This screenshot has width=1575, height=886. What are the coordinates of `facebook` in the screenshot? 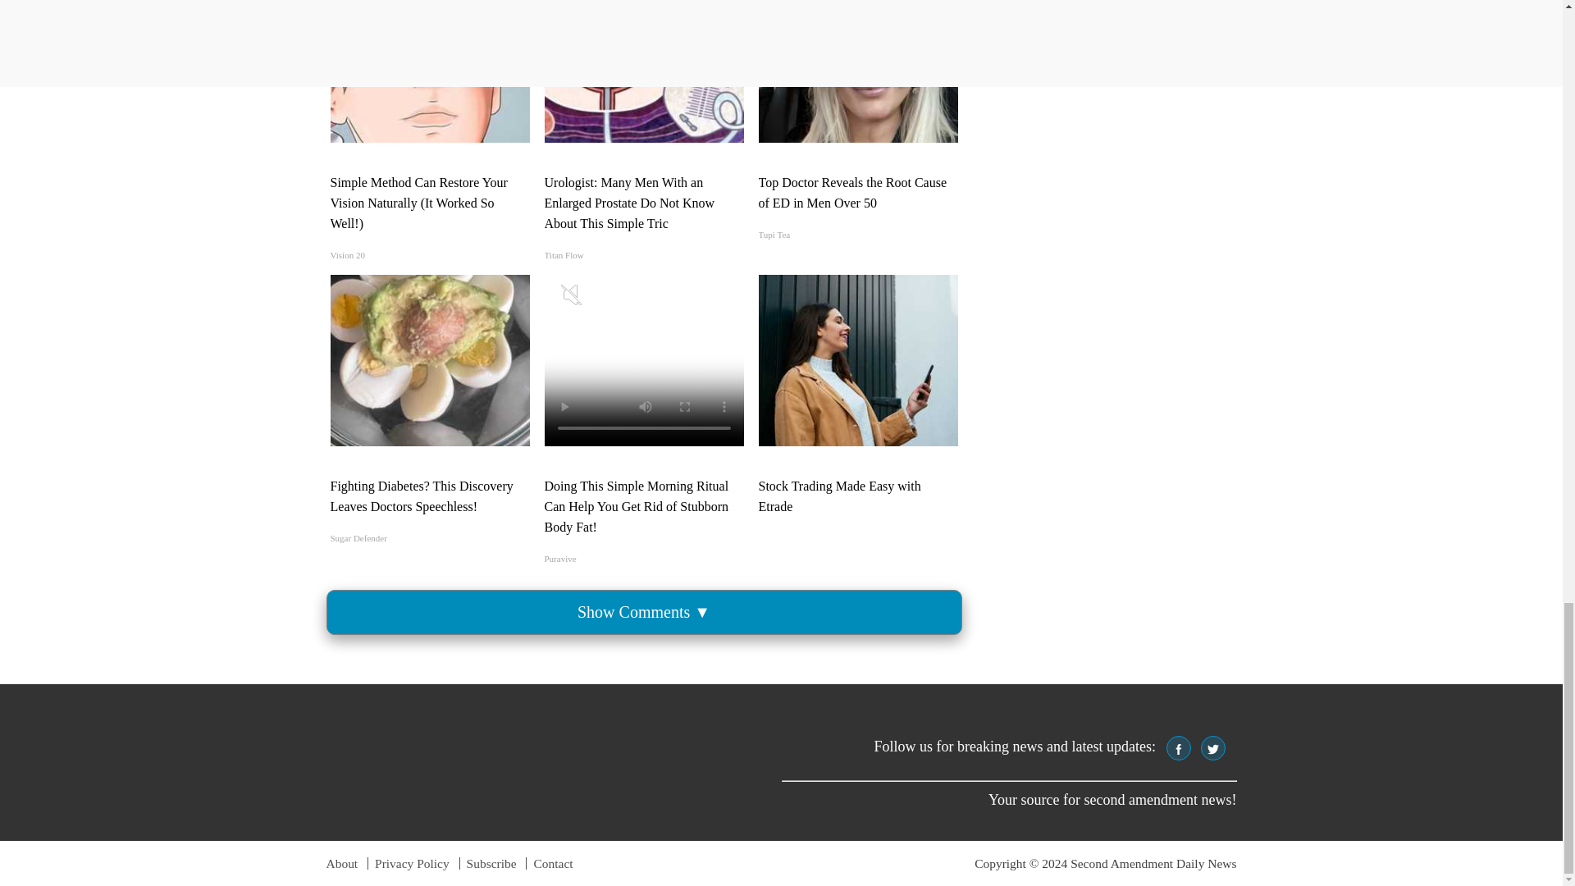 It's located at (1178, 750).